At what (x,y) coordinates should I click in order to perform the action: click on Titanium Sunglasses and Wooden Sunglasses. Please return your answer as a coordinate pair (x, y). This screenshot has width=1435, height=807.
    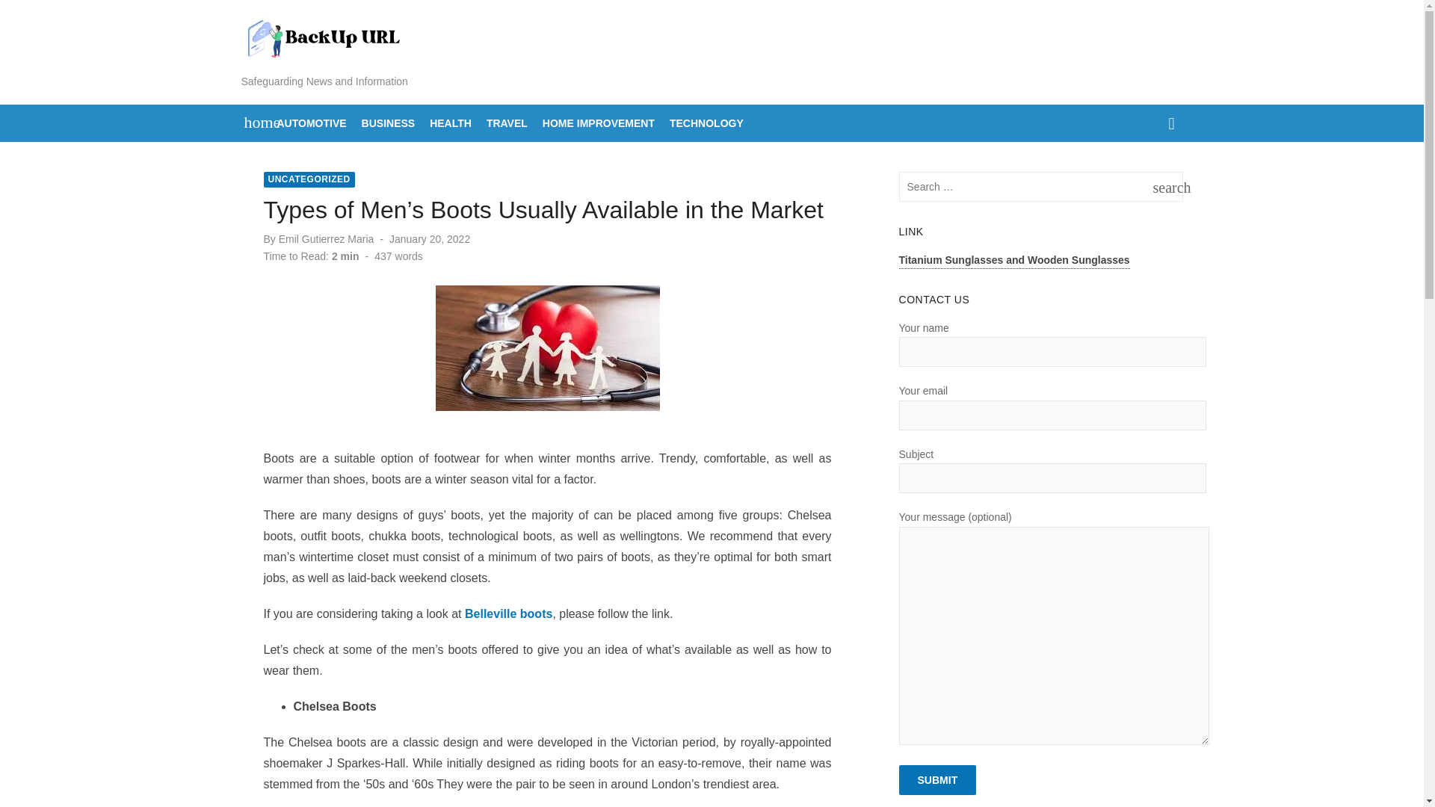
    Looking at the image, I should click on (598, 123).